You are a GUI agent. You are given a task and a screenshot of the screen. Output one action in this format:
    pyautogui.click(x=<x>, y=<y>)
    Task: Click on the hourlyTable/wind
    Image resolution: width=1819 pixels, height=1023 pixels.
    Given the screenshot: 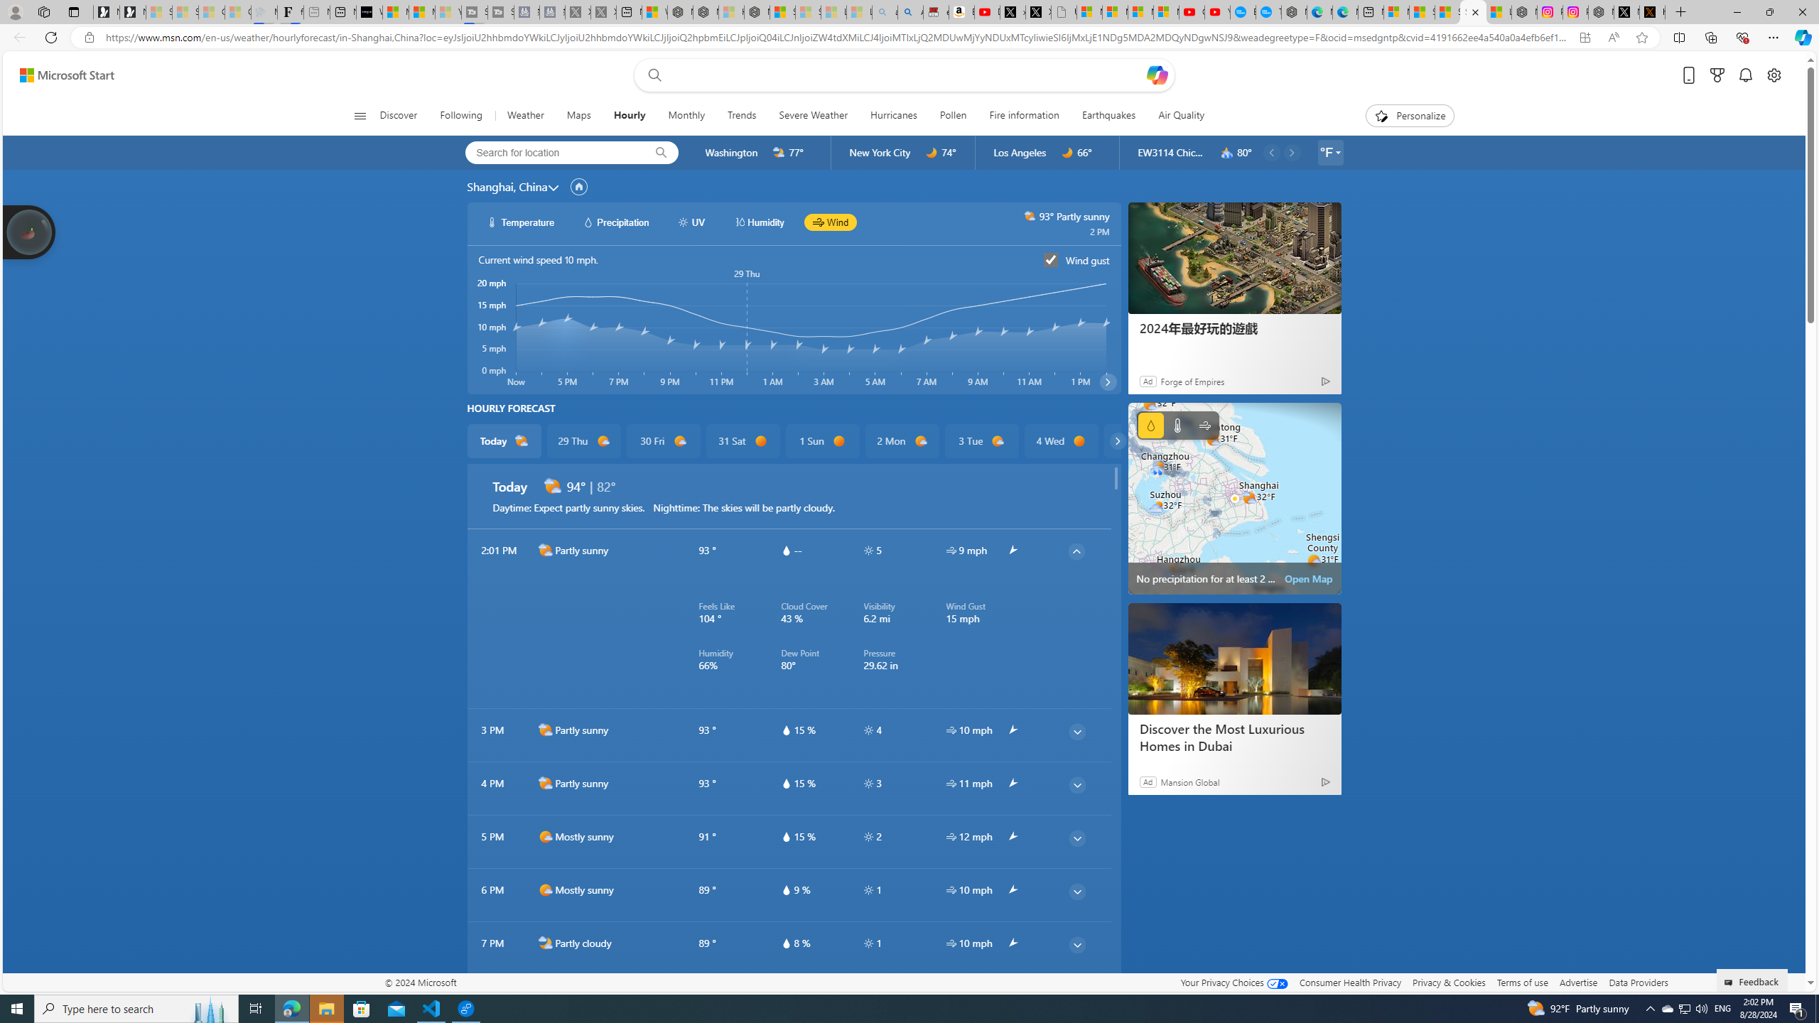 What is the action you would take?
    pyautogui.click(x=951, y=943)
    